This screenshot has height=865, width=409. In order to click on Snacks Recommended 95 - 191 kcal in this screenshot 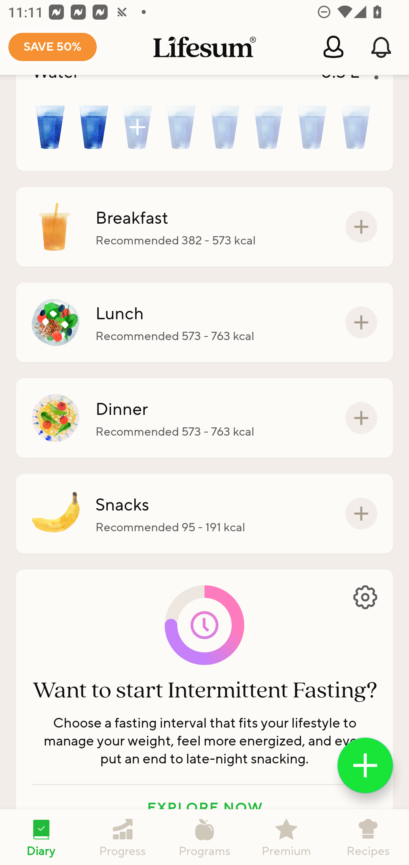, I will do `click(204, 514)`.